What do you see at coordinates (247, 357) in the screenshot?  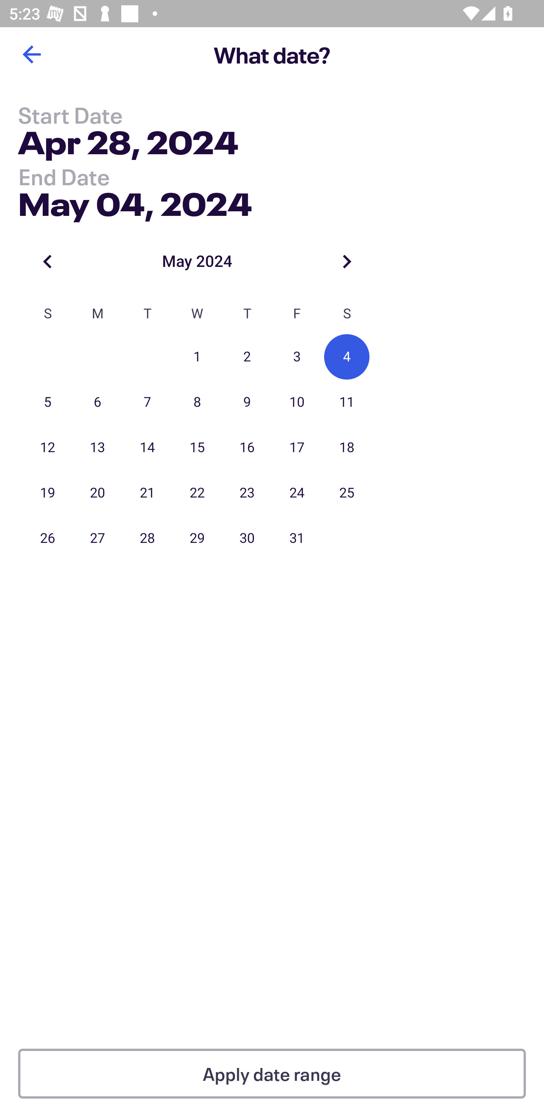 I see `2 02 May 2024` at bounding box center [247, 357].